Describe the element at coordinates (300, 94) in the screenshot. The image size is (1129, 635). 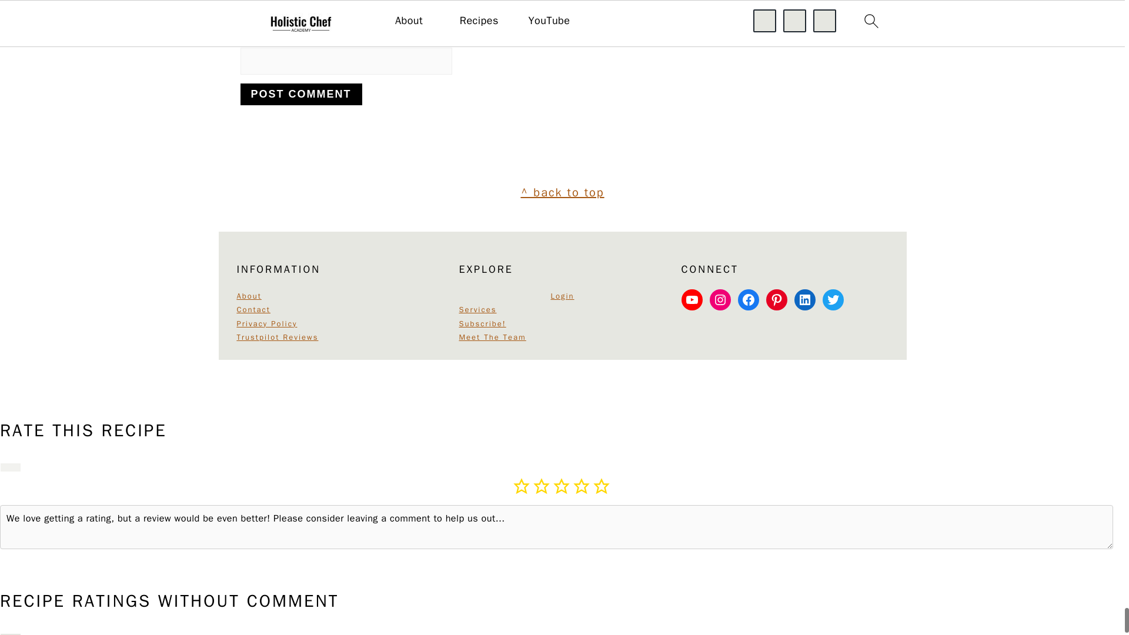
I see `Post Comment` at that location.